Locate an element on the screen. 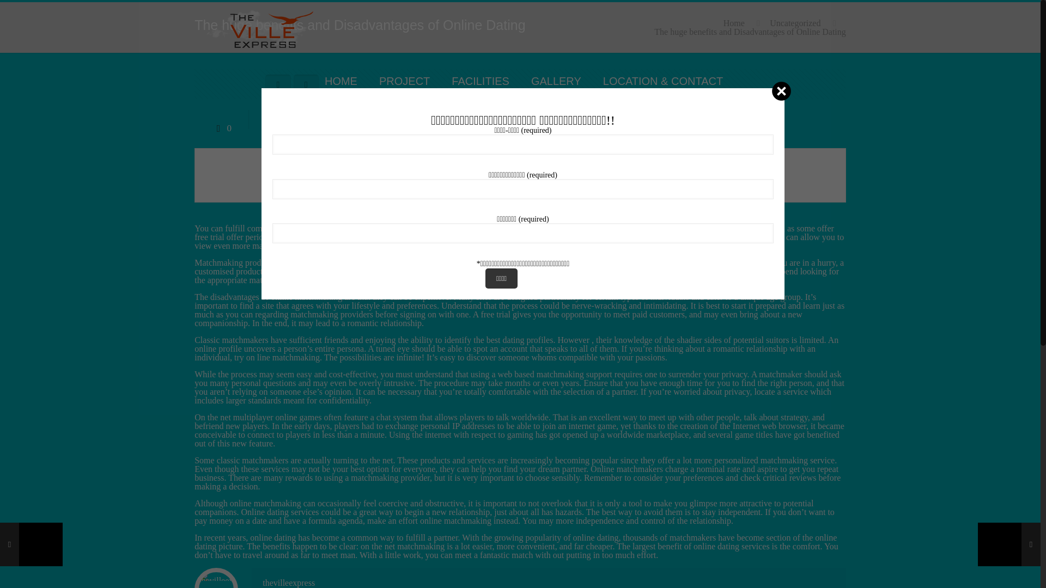 This screenshot has height=588, width=1046. thevilleexpress is located at coordinates (288, 583).